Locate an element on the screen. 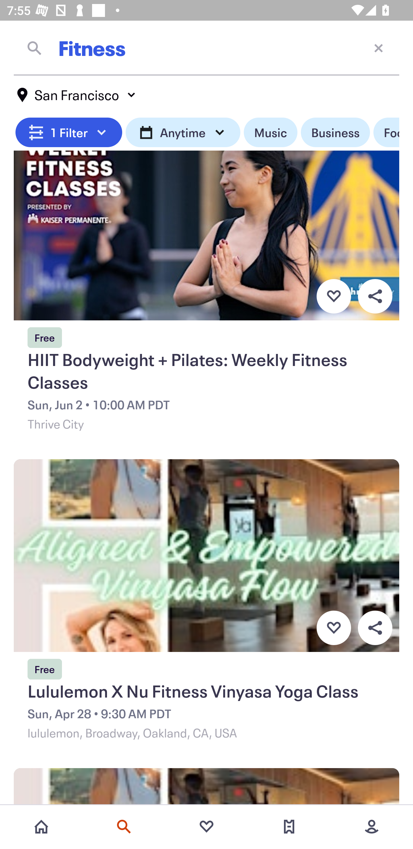  San Francisco is located at coordinates (77, 95).